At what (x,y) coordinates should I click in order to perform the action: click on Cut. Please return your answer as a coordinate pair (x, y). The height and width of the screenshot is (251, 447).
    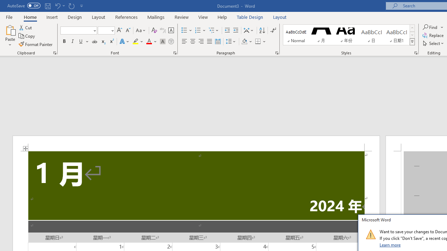
    Looking at the image, I should click on (26, 27).